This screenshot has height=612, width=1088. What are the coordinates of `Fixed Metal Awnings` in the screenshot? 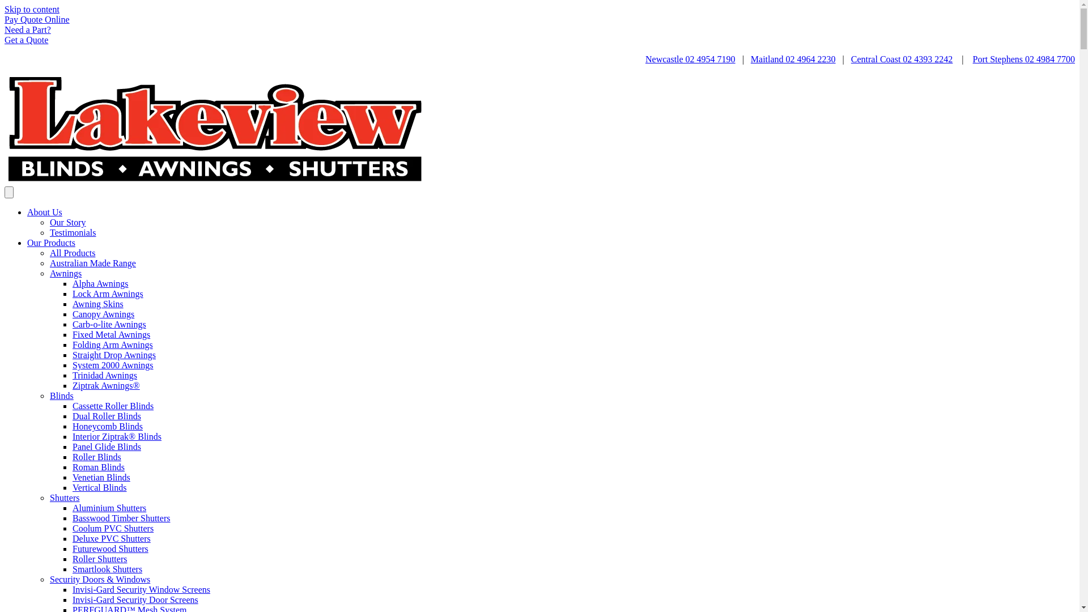 It's located at (111, 334).